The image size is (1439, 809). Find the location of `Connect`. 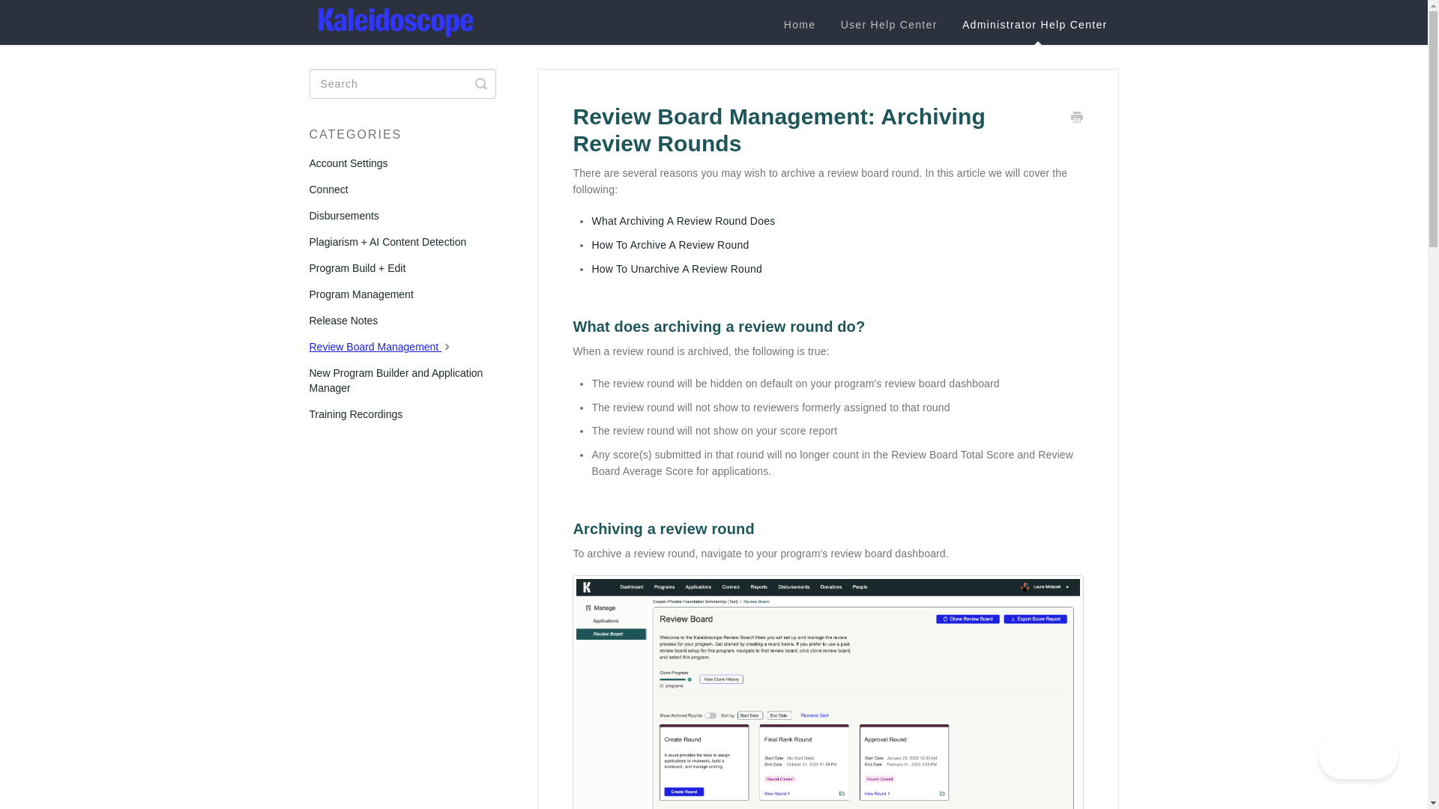

Connect is located at coordinates (334, 189).